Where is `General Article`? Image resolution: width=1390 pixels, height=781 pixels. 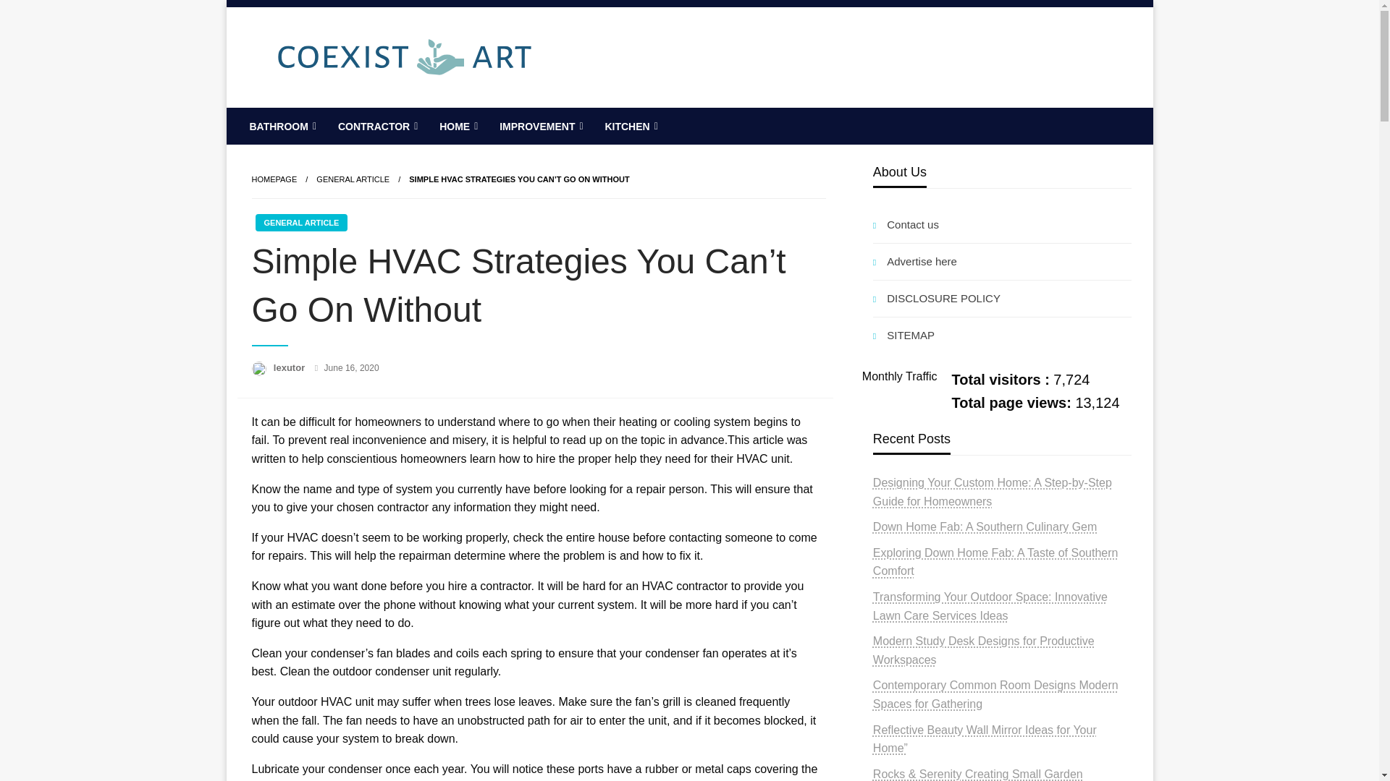 General Article is located at coordinates (353, 179).